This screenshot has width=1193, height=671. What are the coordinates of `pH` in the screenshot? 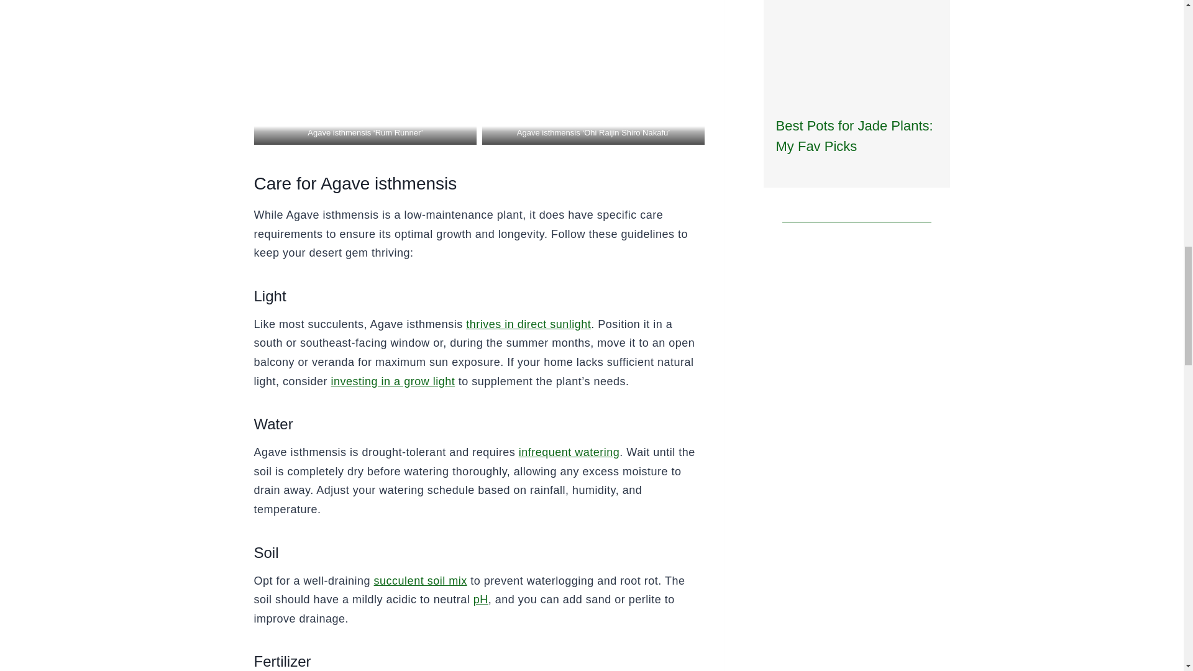 It's located at (481, 599).